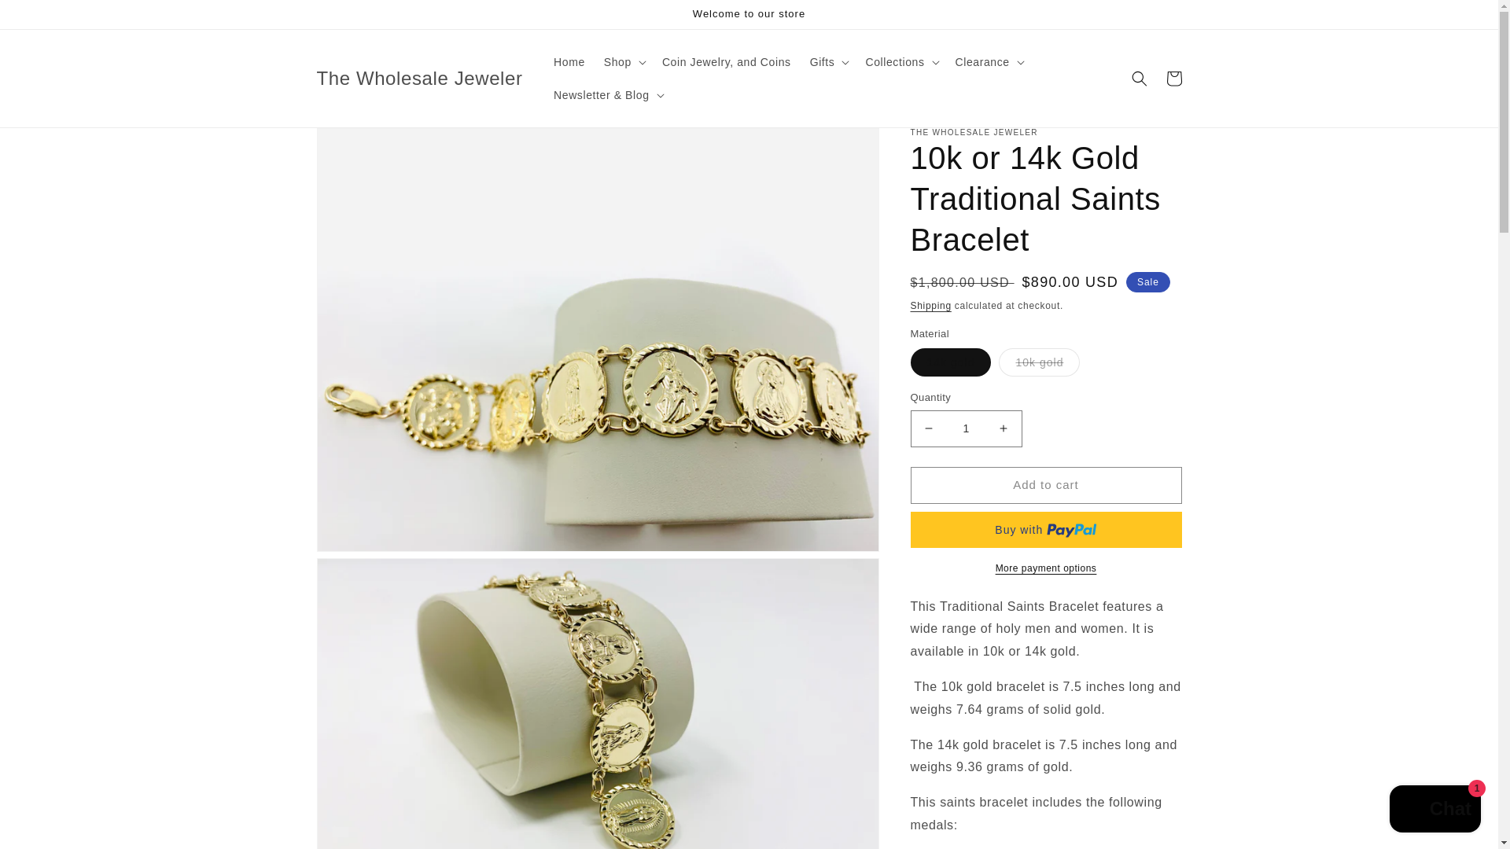  What do you see at coordinates (966, 428) in the screenshot?
I see `1` at bounding box center [966, 428].